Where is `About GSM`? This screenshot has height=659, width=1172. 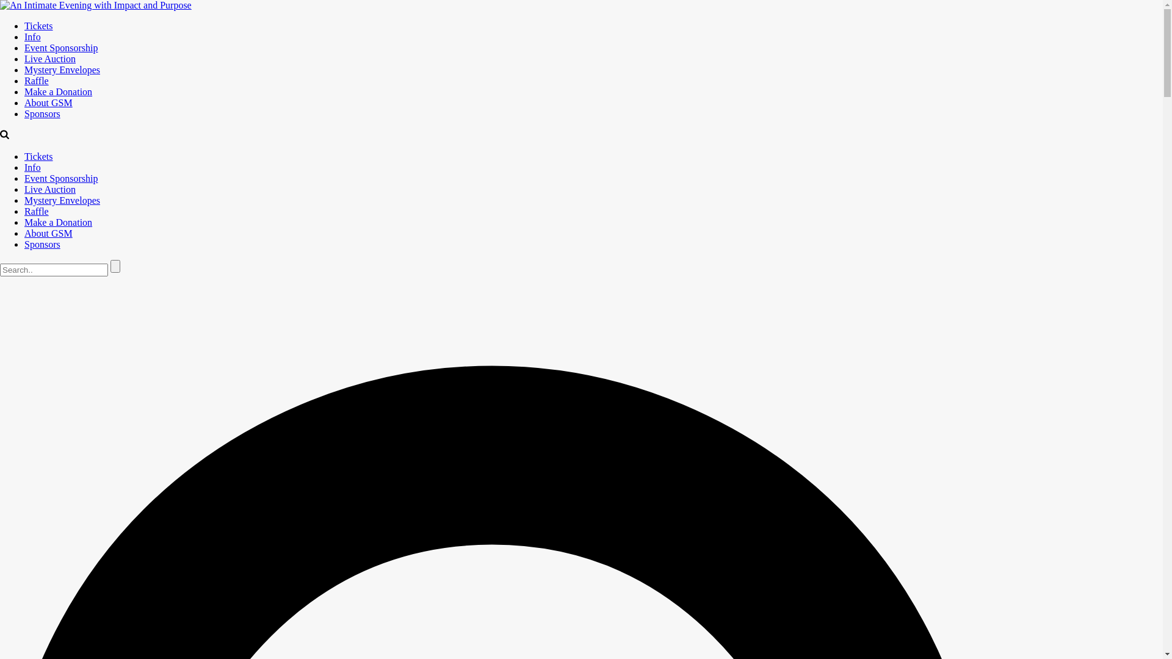 About GSM is located at coordinates (49, 233).